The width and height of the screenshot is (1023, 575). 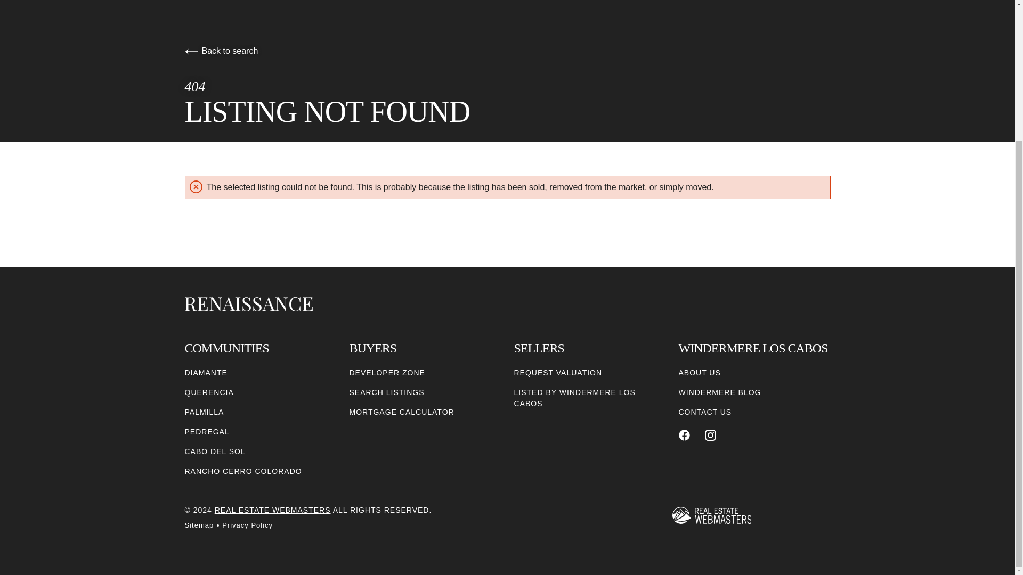 What do you see at coordinates (204, 412) in the screenshot?
I see `PALMILLA` at bounding box center [204, 412].